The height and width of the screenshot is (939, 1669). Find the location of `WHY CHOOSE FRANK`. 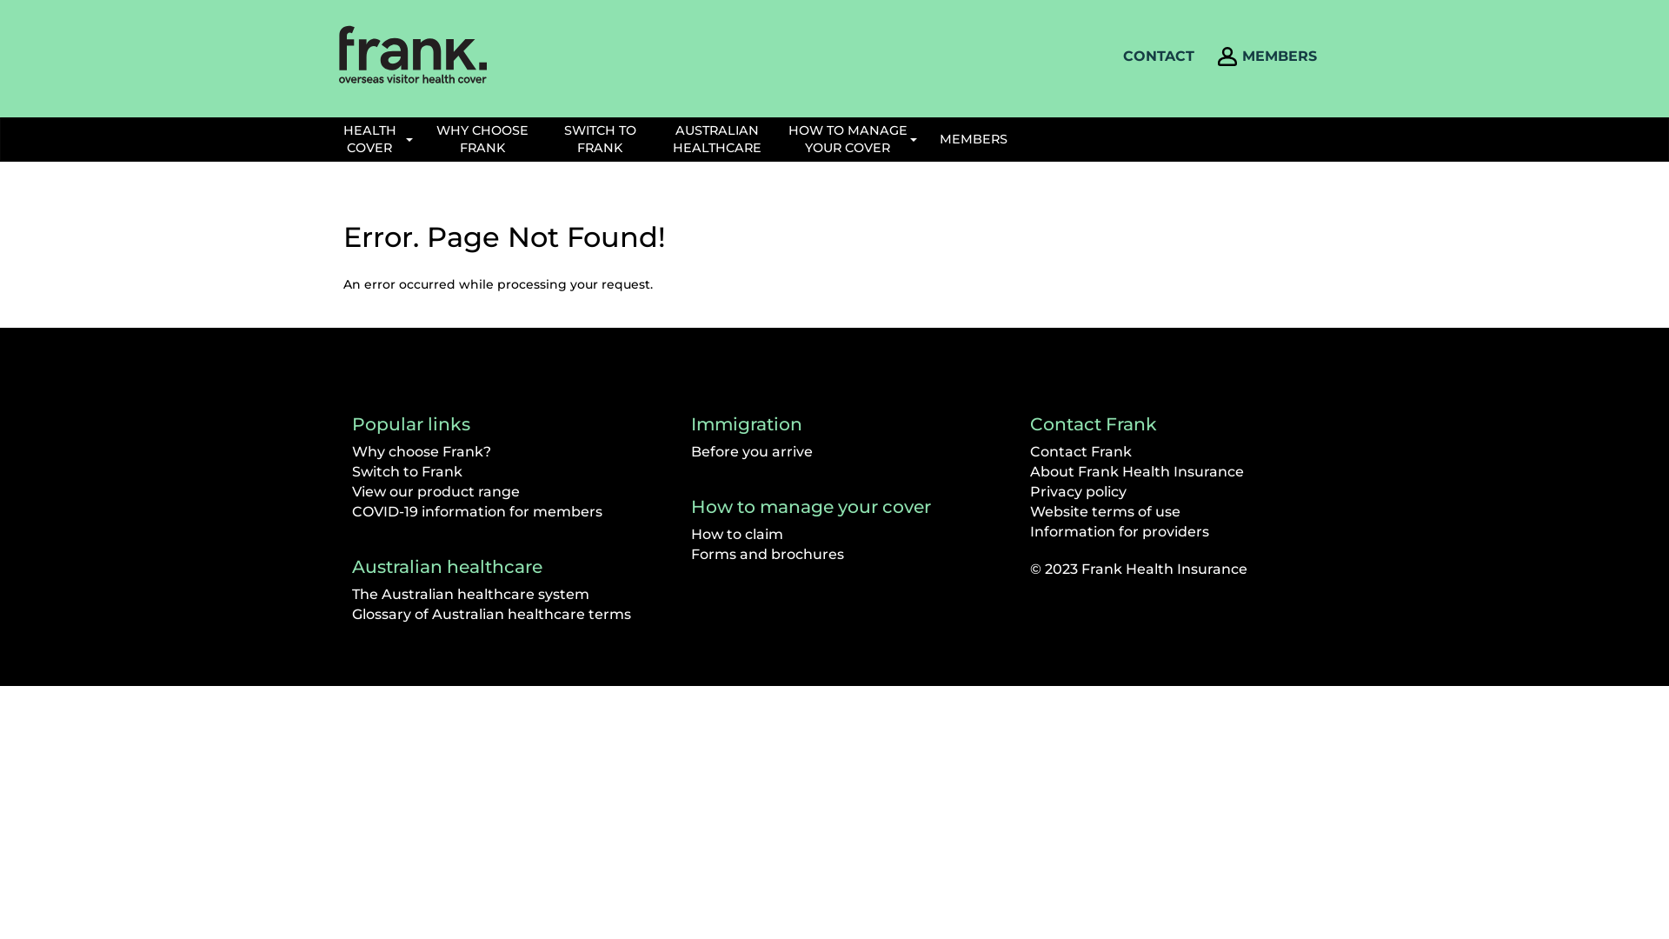

WHY CHOOSE FRANK is located at coordinates (482, 139).